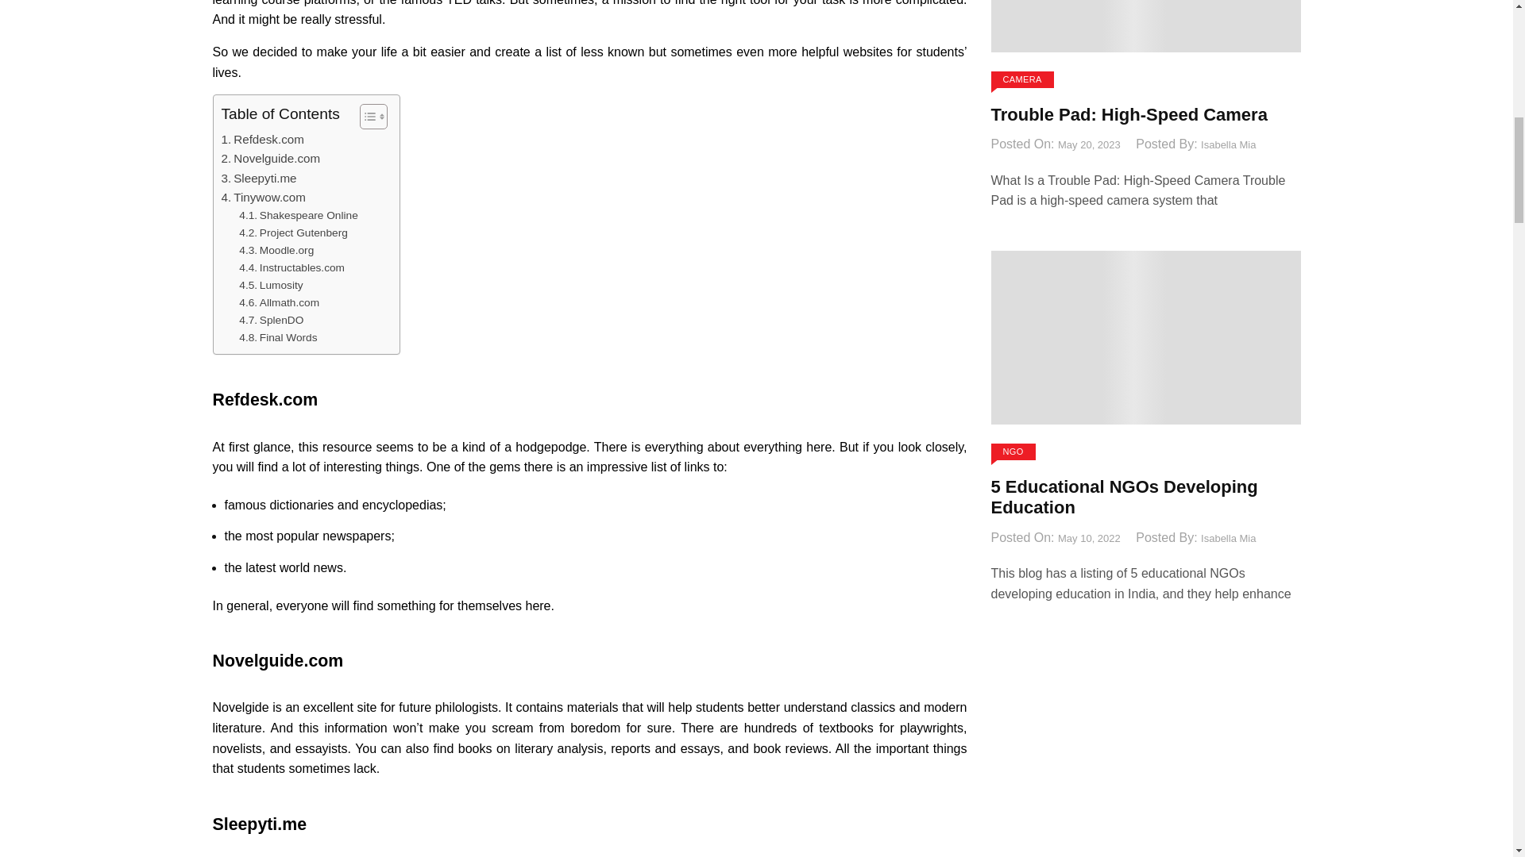 The height and width of the screenshot is (857, 1525). I want to click on Lumosity, so click(270, 286).